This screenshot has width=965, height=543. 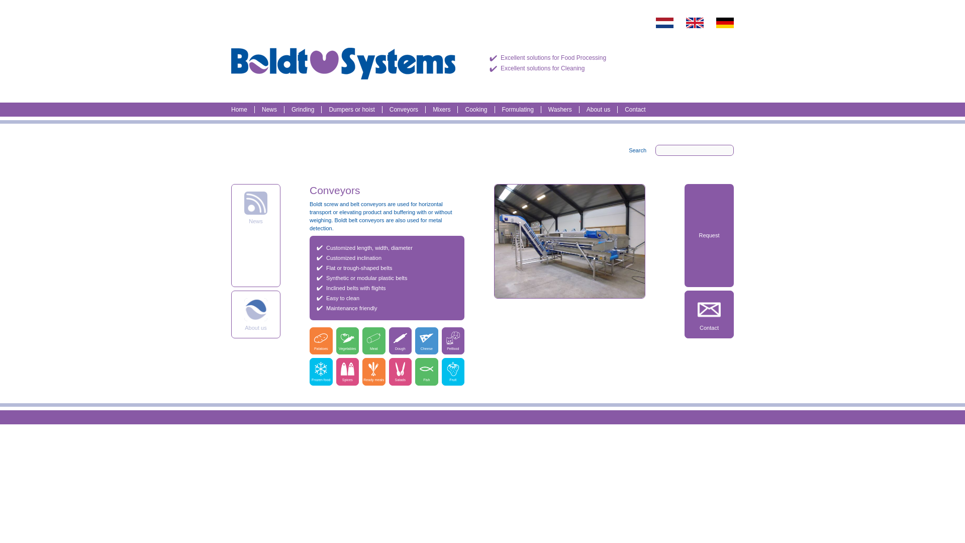 I want to click on Dough, so click(x=400, y=338).